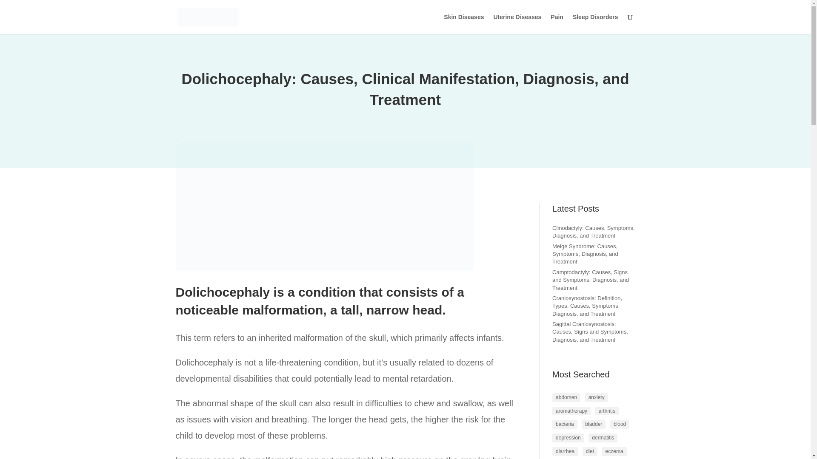 The width and height of the screenshot is (817, 459). Describe the element at coordinates (595, 24) in the screenshot. I see `Sleep Disorders` at that location.